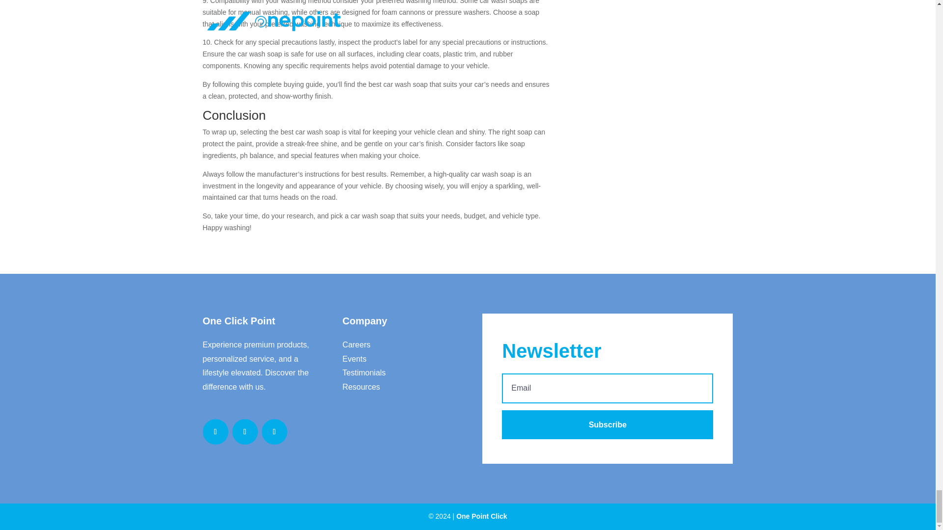  Describe the element at coordinates (245, 432) in the screenshot. I see `Follow on X` at that location.